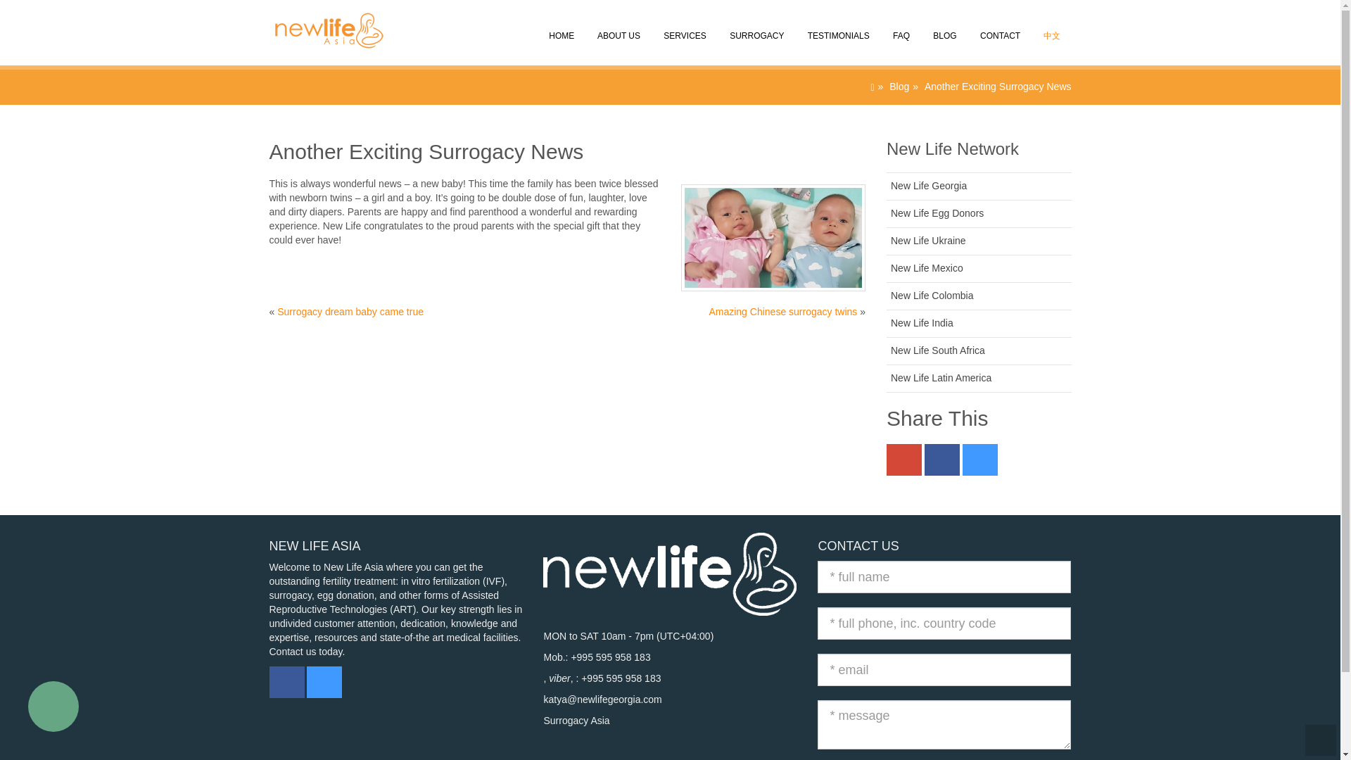 The image size is (1351, 760). What do you see at coordinates (929, 186) in the screenshot?
I see `New Life Georgia` at bounding box center [929, 186].